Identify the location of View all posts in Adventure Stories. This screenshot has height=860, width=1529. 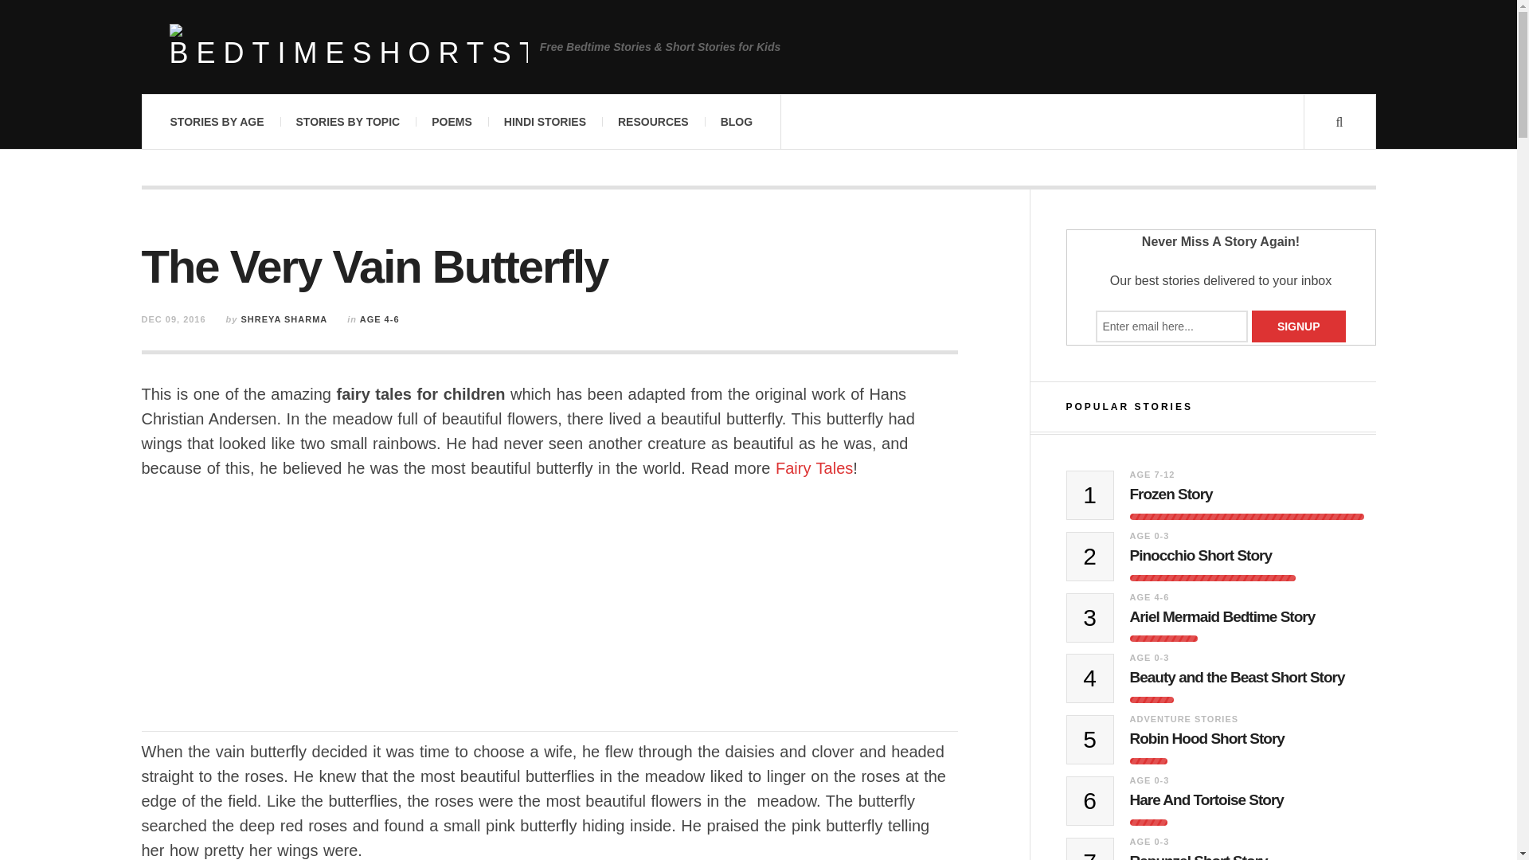
(1183, 719).